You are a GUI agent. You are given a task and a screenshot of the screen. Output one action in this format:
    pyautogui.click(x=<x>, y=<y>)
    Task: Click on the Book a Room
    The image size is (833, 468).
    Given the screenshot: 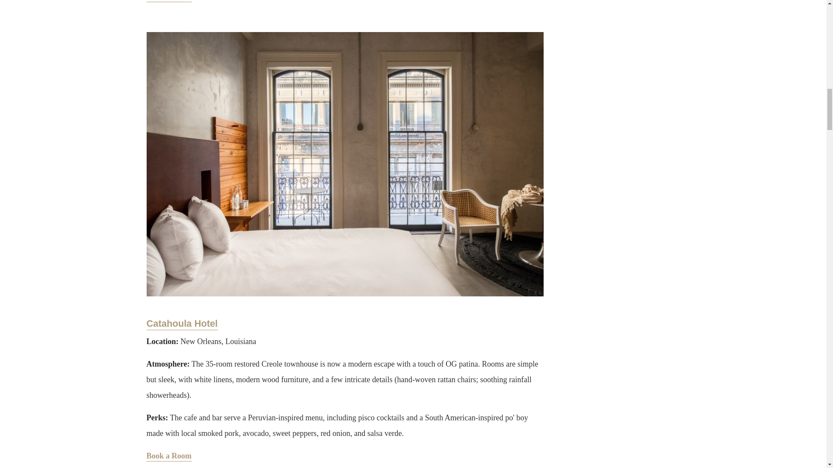 What is the action you would take?
    pyautogui.click(x=169, y=1)
    